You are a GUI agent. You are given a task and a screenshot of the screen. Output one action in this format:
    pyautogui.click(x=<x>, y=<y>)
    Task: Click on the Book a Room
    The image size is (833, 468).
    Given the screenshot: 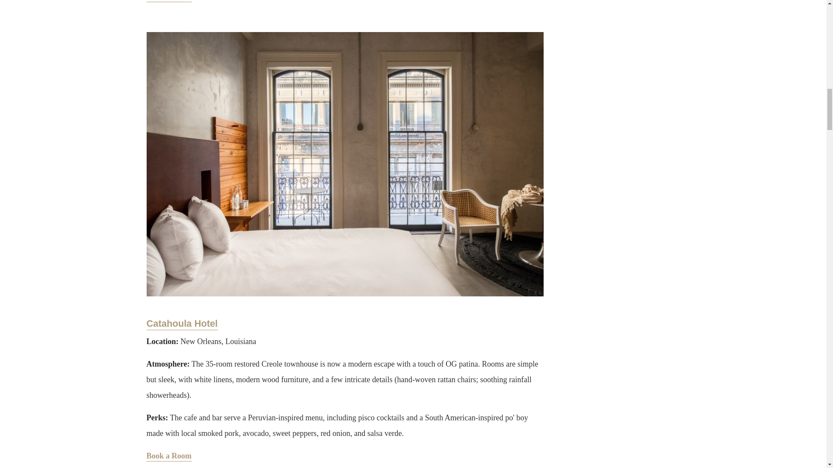 What is the action you would take?
    pyautogui.click(x=169, y=1)
    